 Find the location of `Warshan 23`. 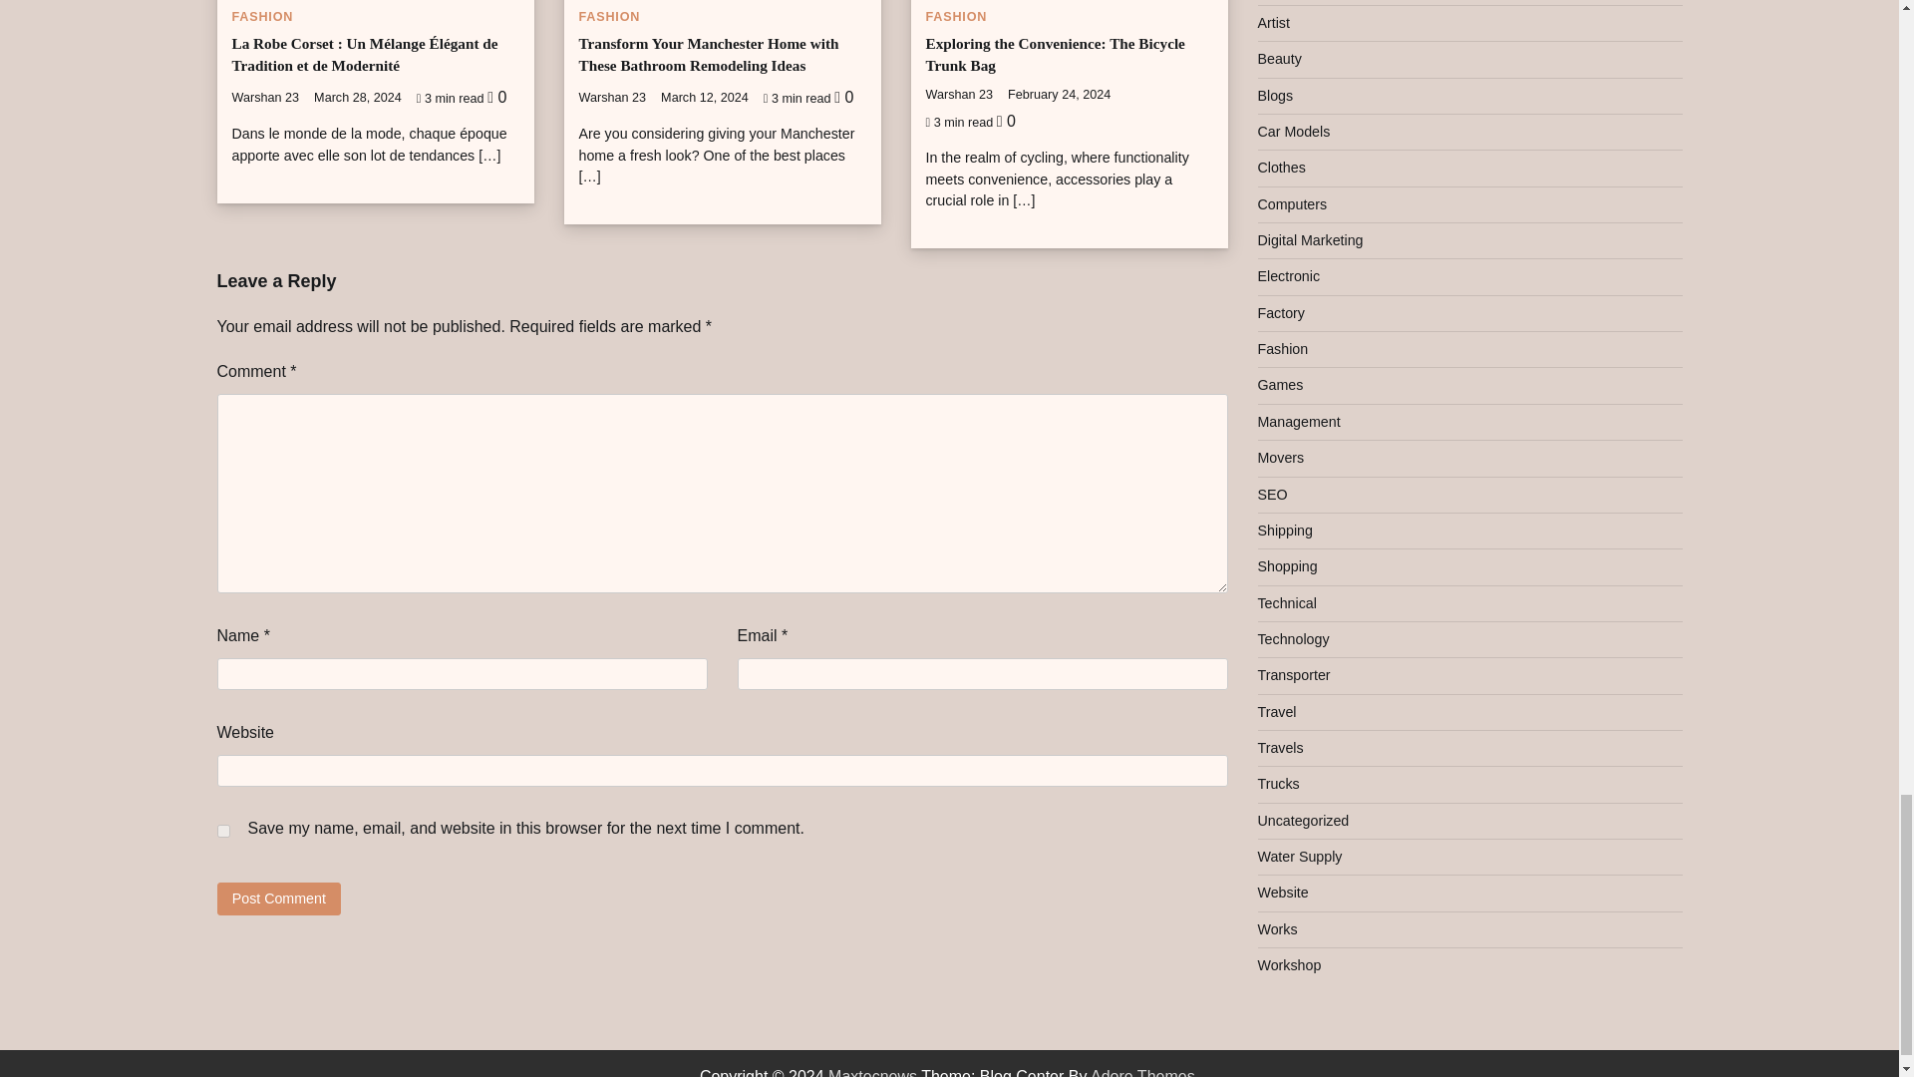

Warshan 23 is located at coordinates (959, 94).